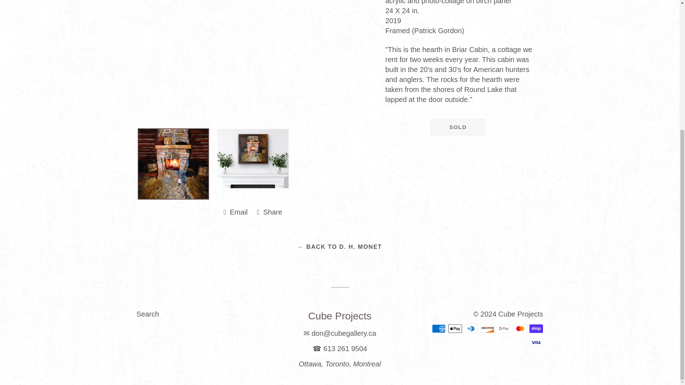 The width and height of the screenshot is (685, 385). I want to click on Search, so click(521, 314).